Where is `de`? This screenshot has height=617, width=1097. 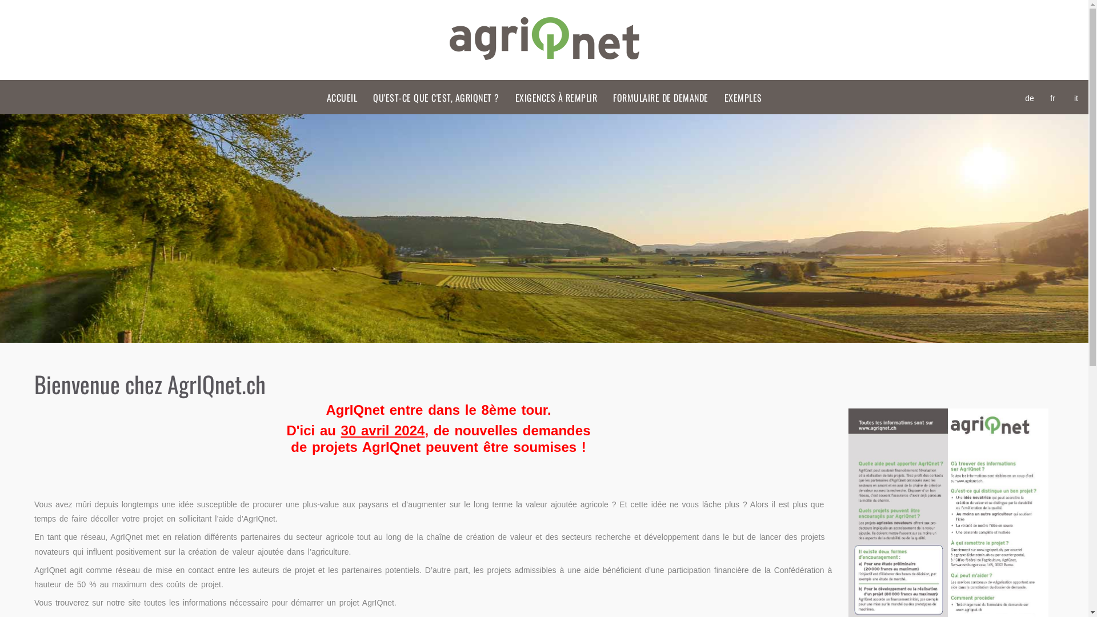
de is located at coordinates (1030, 100).